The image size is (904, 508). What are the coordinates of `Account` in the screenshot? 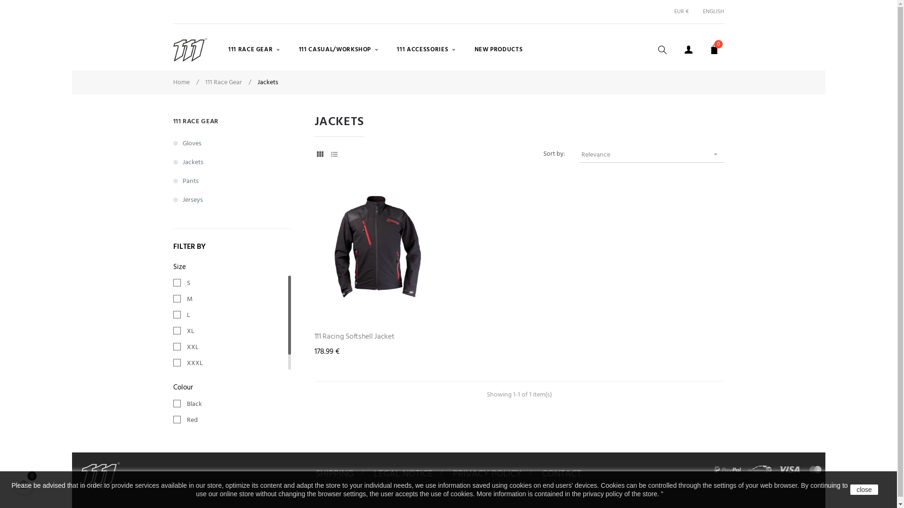 It's located at (688, 50).